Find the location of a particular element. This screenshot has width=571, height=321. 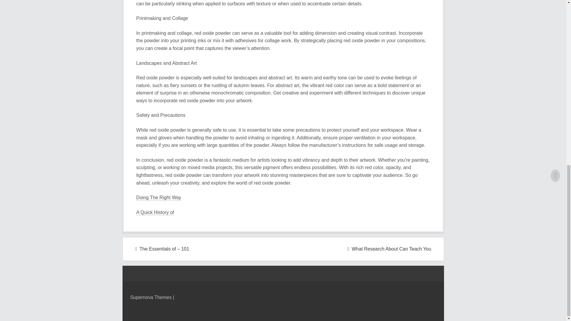

A Quick History of is located at coordinates (155, 212).